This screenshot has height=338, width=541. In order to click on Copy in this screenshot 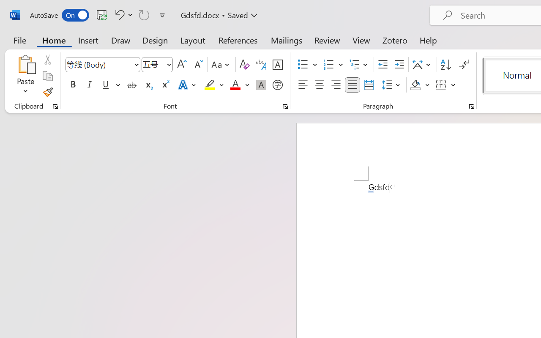, I will do `click(47, 76)`.